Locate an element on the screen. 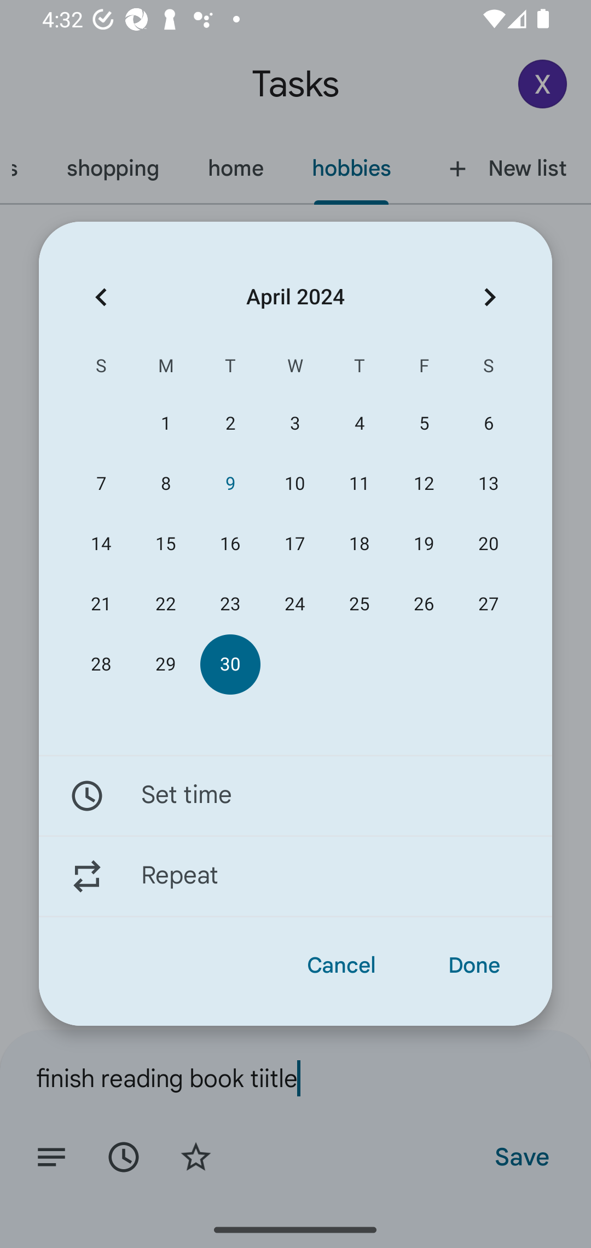 Image resolution: width=591 pixels, height=1248 pixels. 7 07 April 2024 is located at coordinates (101, 484).